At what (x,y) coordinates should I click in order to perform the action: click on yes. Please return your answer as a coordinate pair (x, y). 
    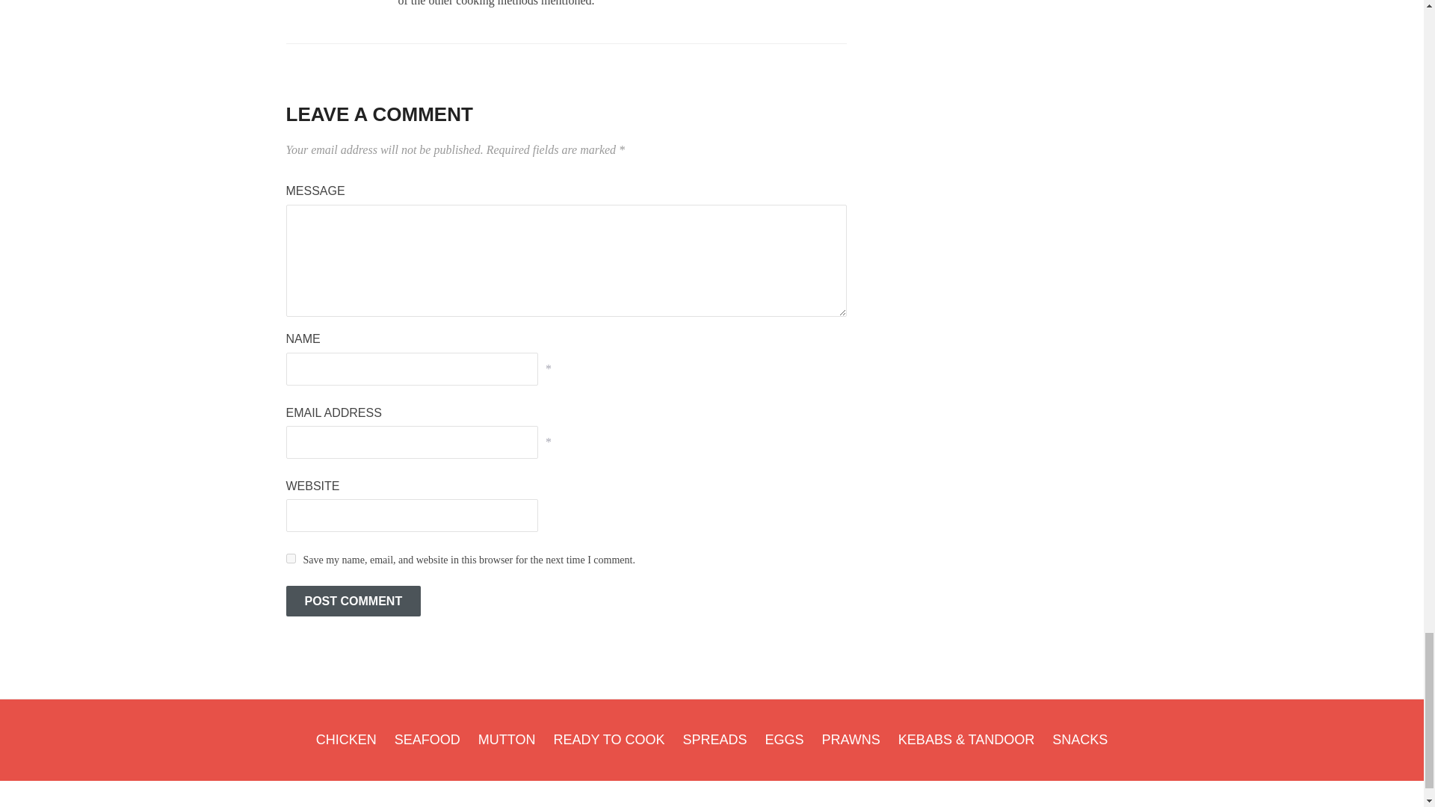
    Looking at the image, I should click on (290, 557).